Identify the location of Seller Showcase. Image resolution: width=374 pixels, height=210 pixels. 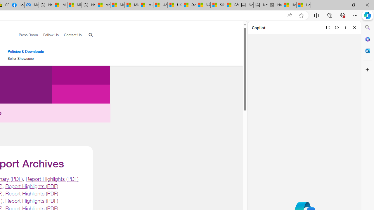
(20, 58).